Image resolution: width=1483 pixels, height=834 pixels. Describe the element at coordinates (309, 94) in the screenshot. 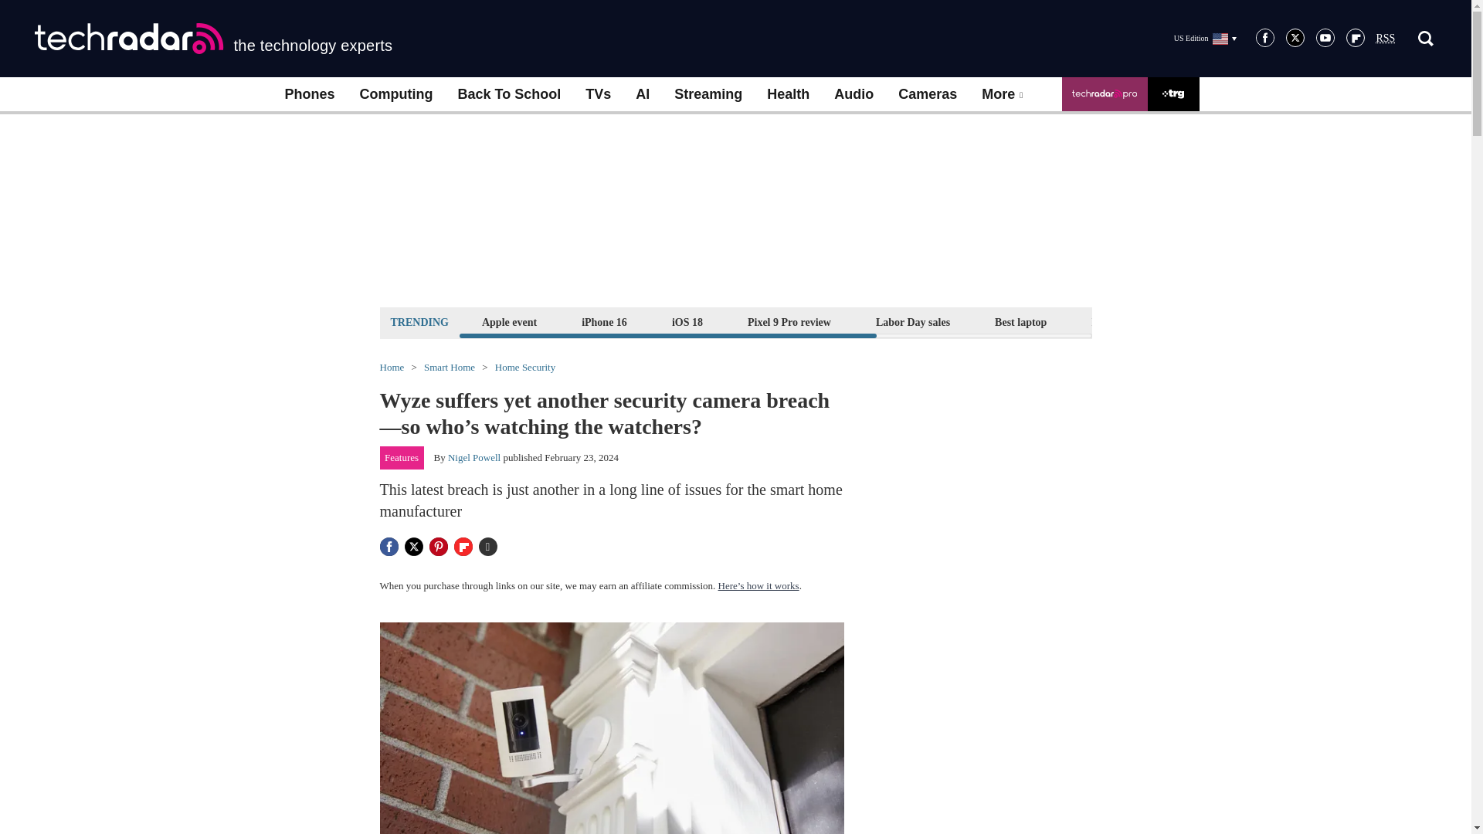

I see `Phones` at that location.